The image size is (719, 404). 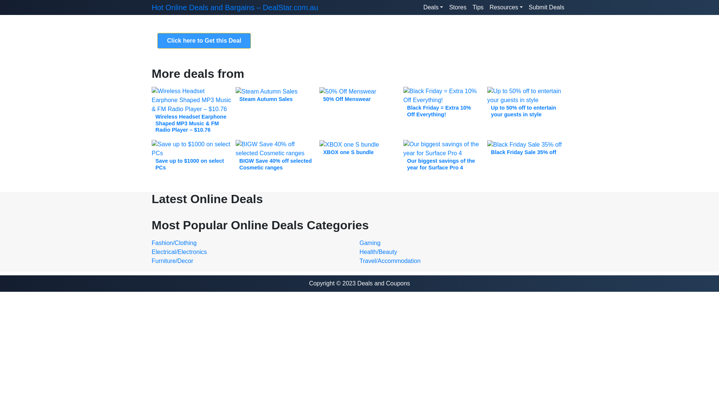 What do you see at coordinates (390, 261) in the screenshot?
I see `Travel/Accommodation` at bounding box center [390, 261].